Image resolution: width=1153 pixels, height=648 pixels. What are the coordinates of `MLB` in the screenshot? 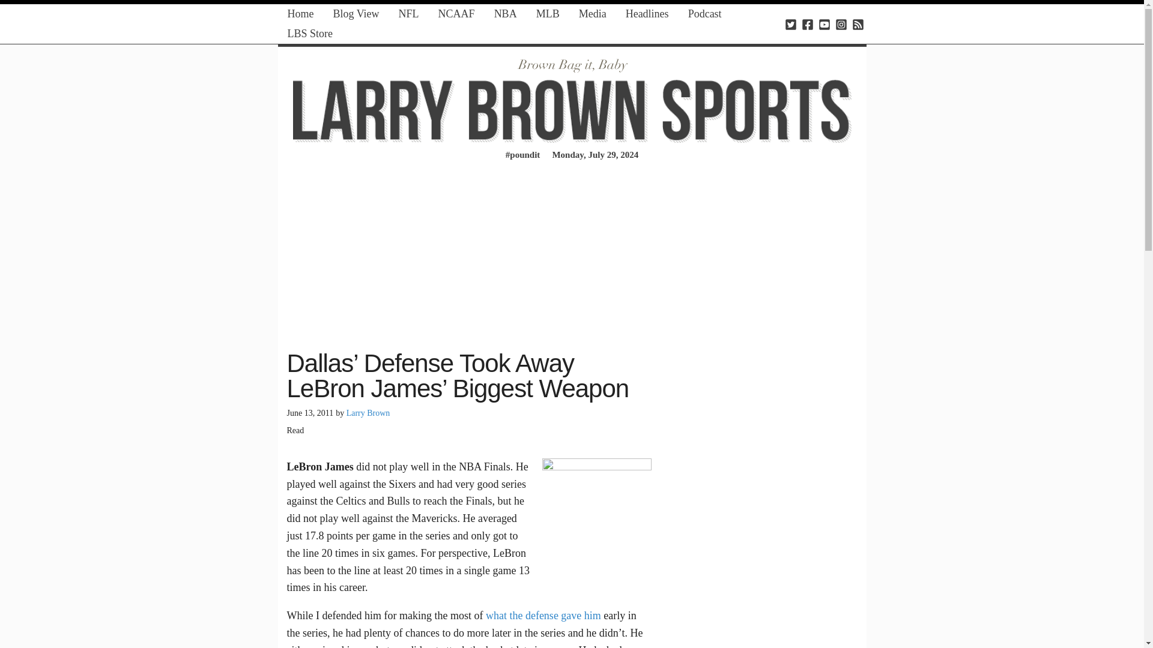 It's located at (548, 13).